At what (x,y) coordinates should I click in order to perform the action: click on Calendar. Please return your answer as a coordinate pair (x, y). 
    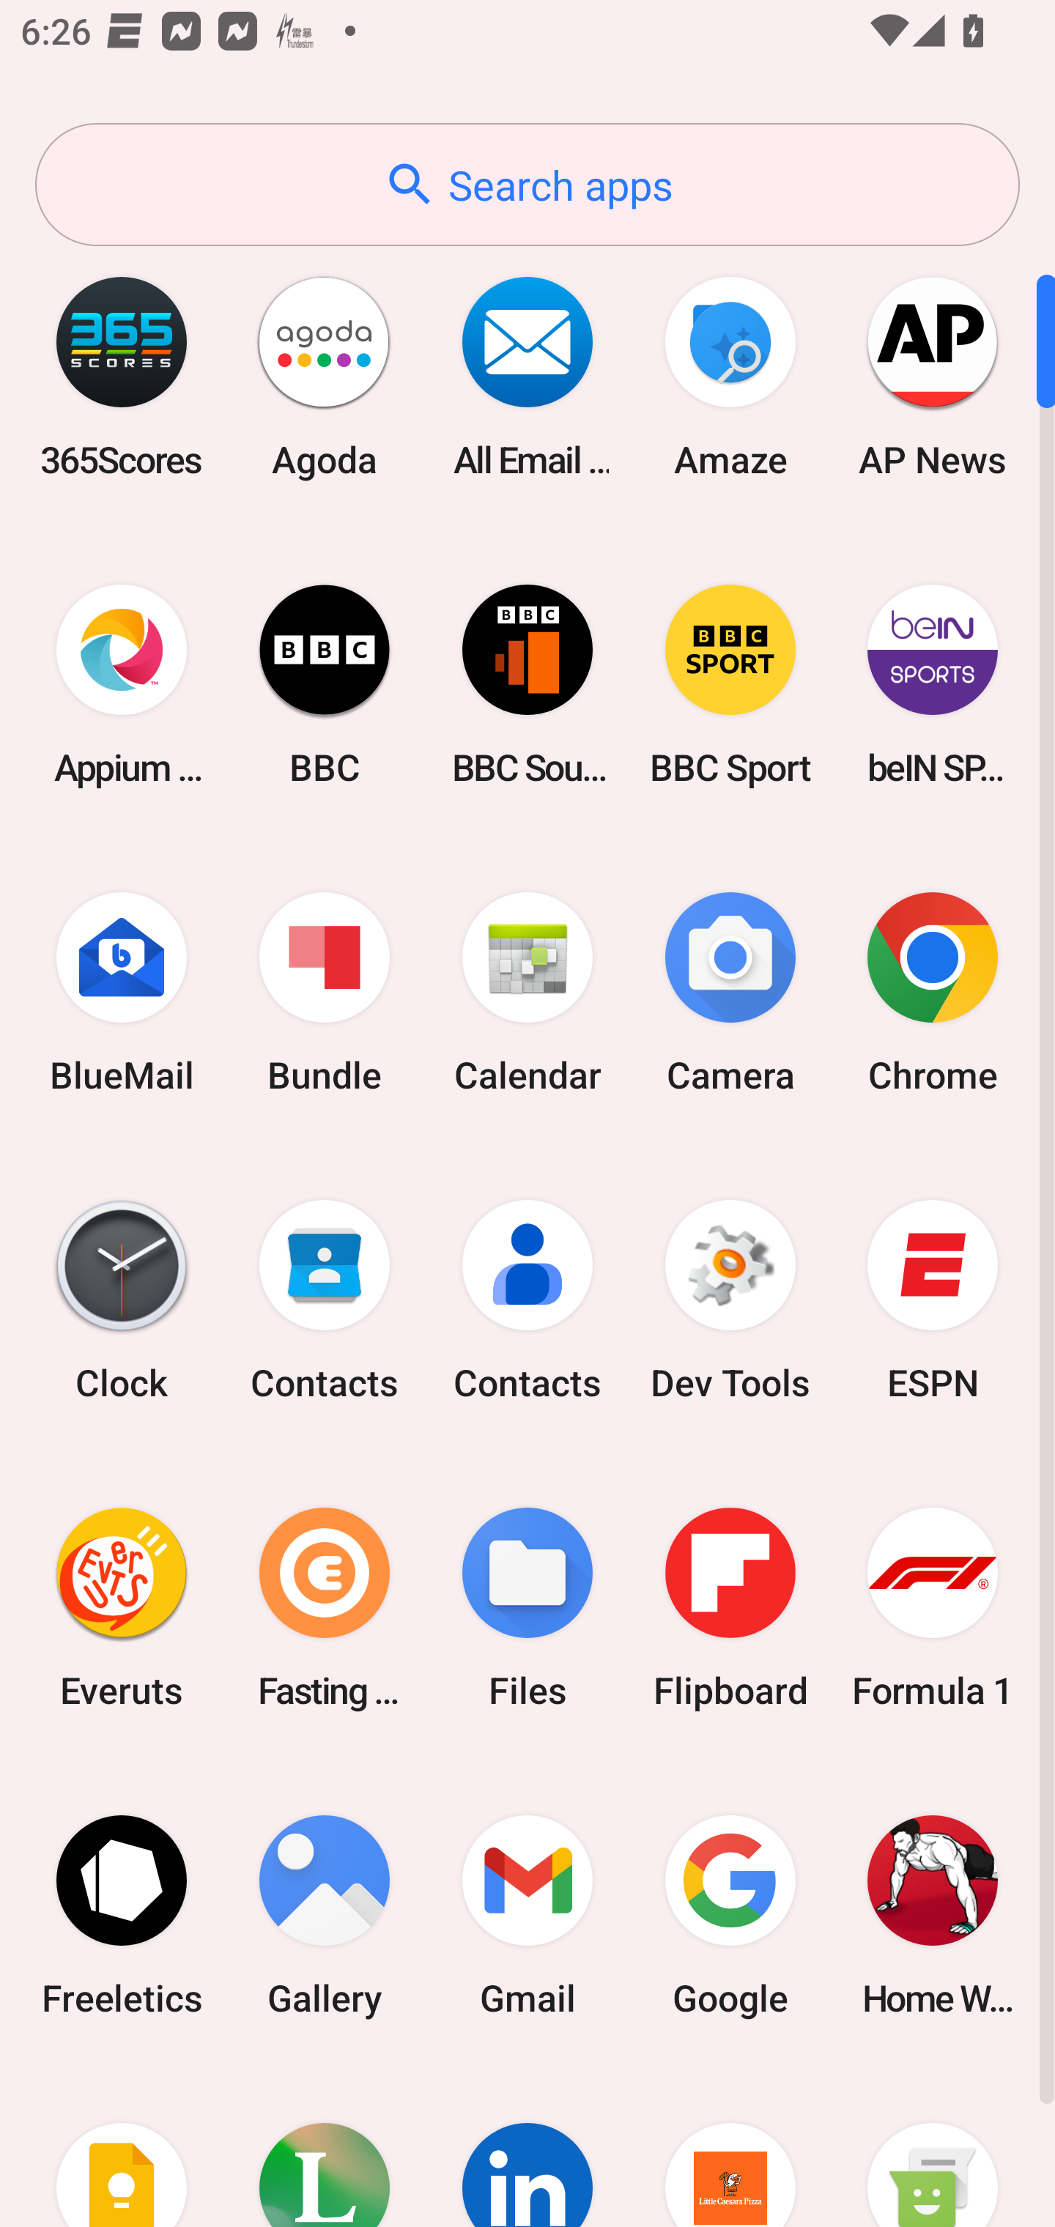
    Looking at the image, I should click on (527, 993).